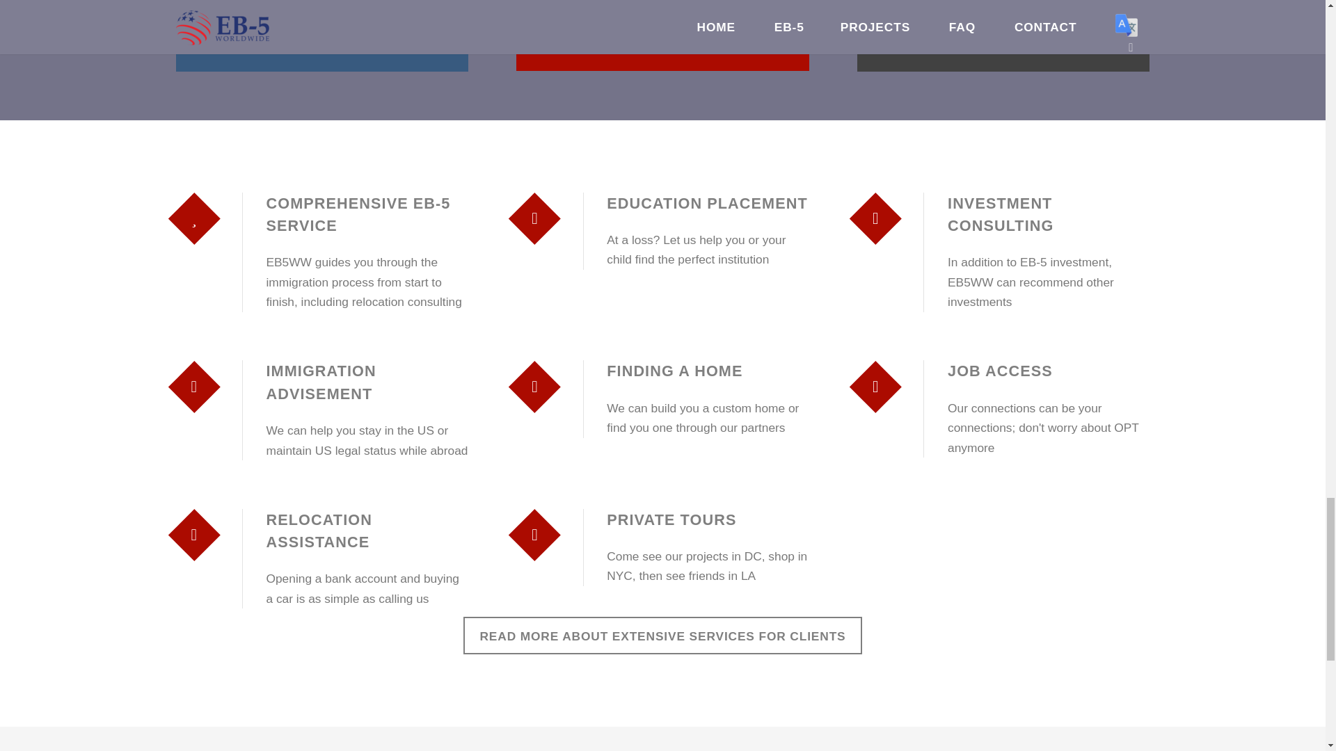  I want to click on READ MORE ABOUT EXTENSIVE SERVICES FOR CLIENTS, so click(1003, 35).